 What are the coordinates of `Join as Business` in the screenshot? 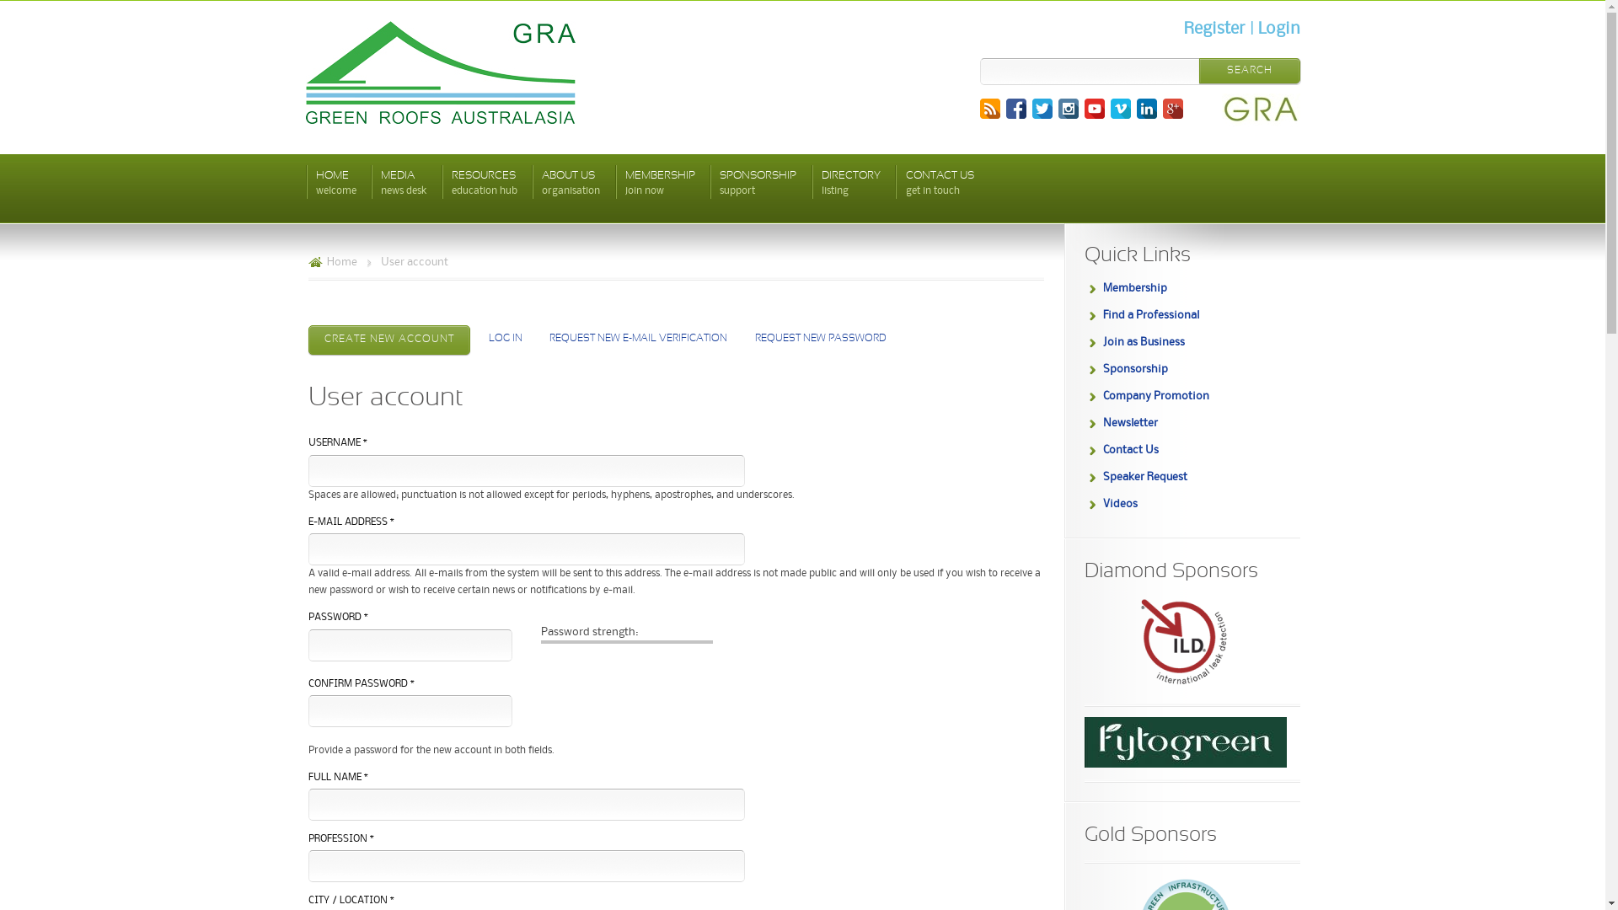 It's located at (1143, 342).